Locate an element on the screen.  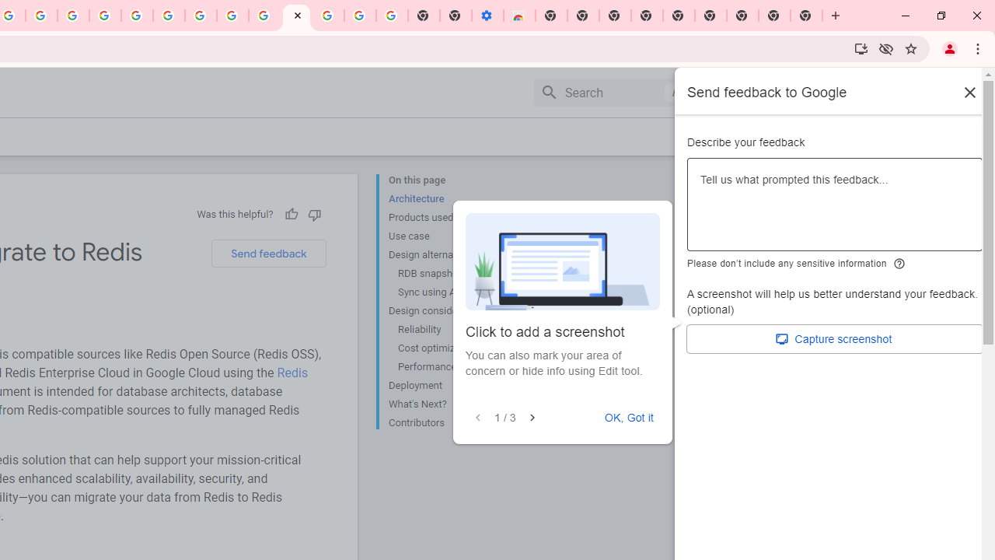
Design alternatives is located at coordinates (451, 255).